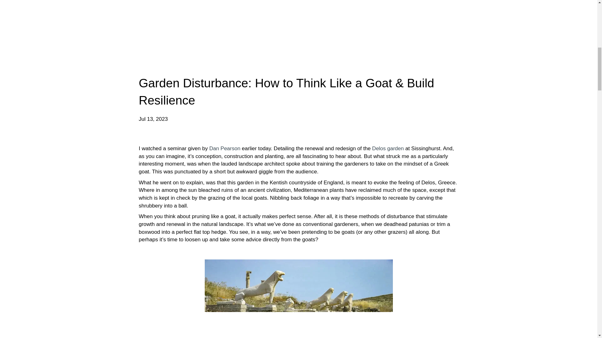  Describe the element at coordinates (224, 148) in the screenshot. I see `Dan Pearson` at that location.